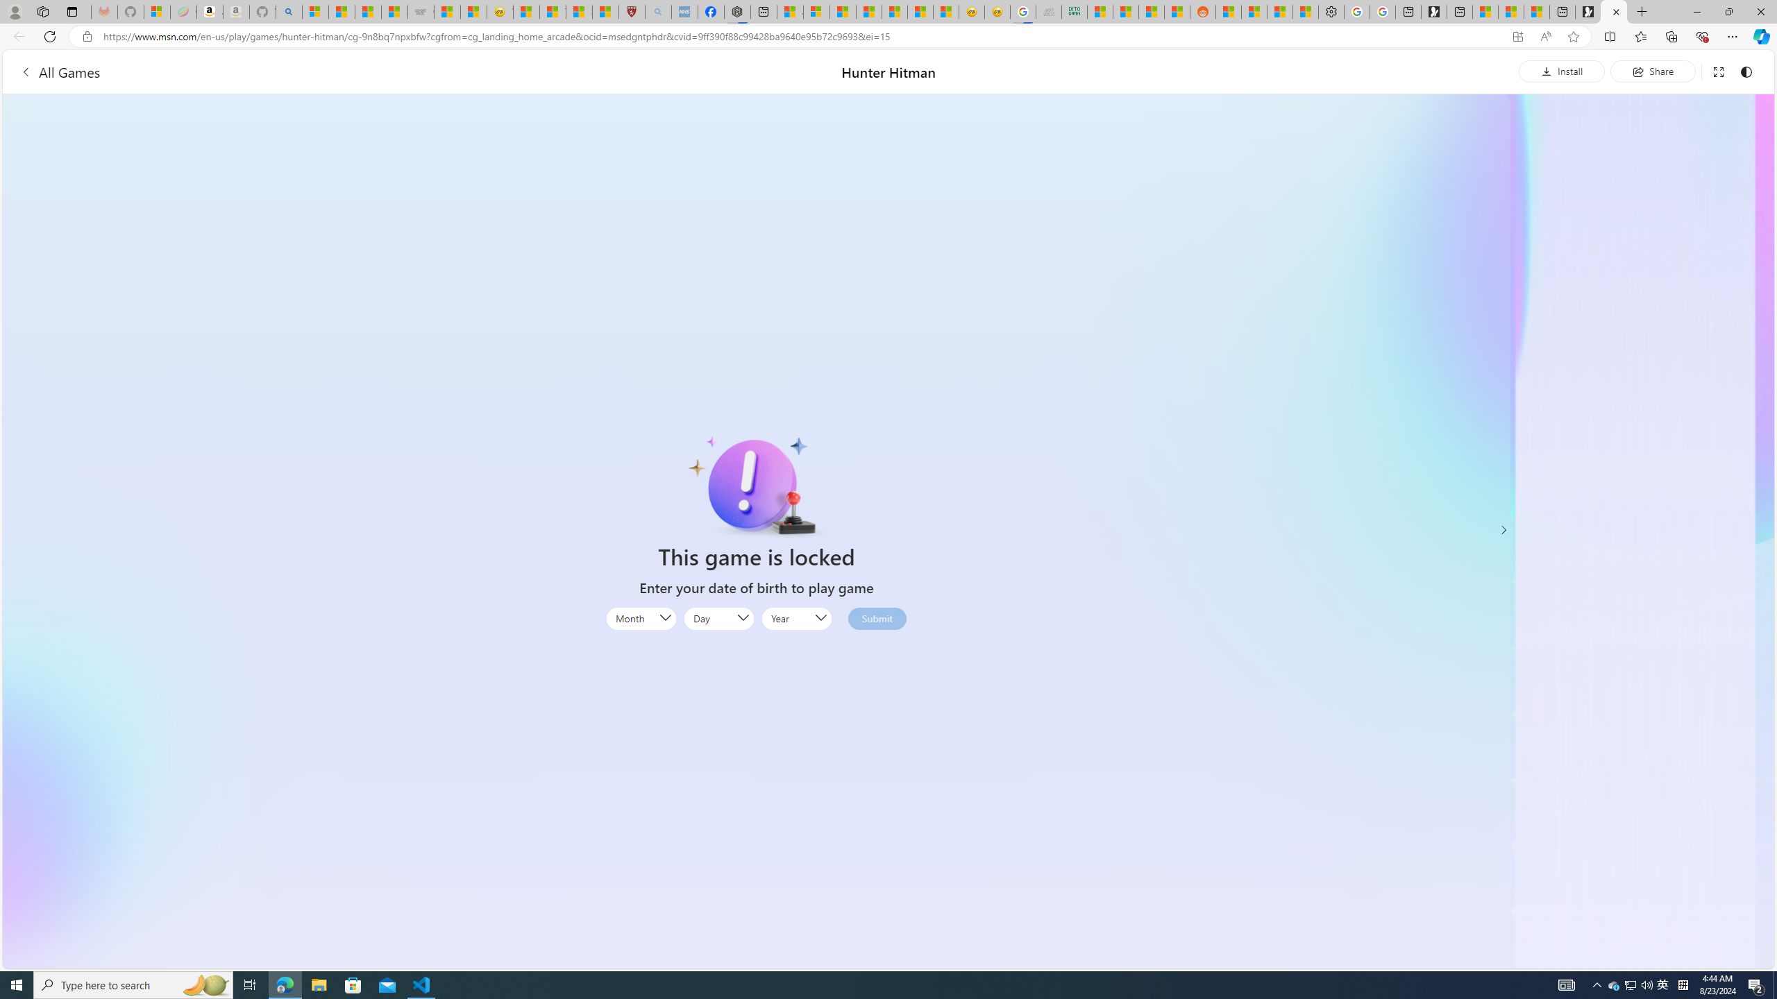 This screenshot has width=1777, height=999. Describe the element at coordinates (1177, 12) in the screenshot. I see `MSN` at that location.